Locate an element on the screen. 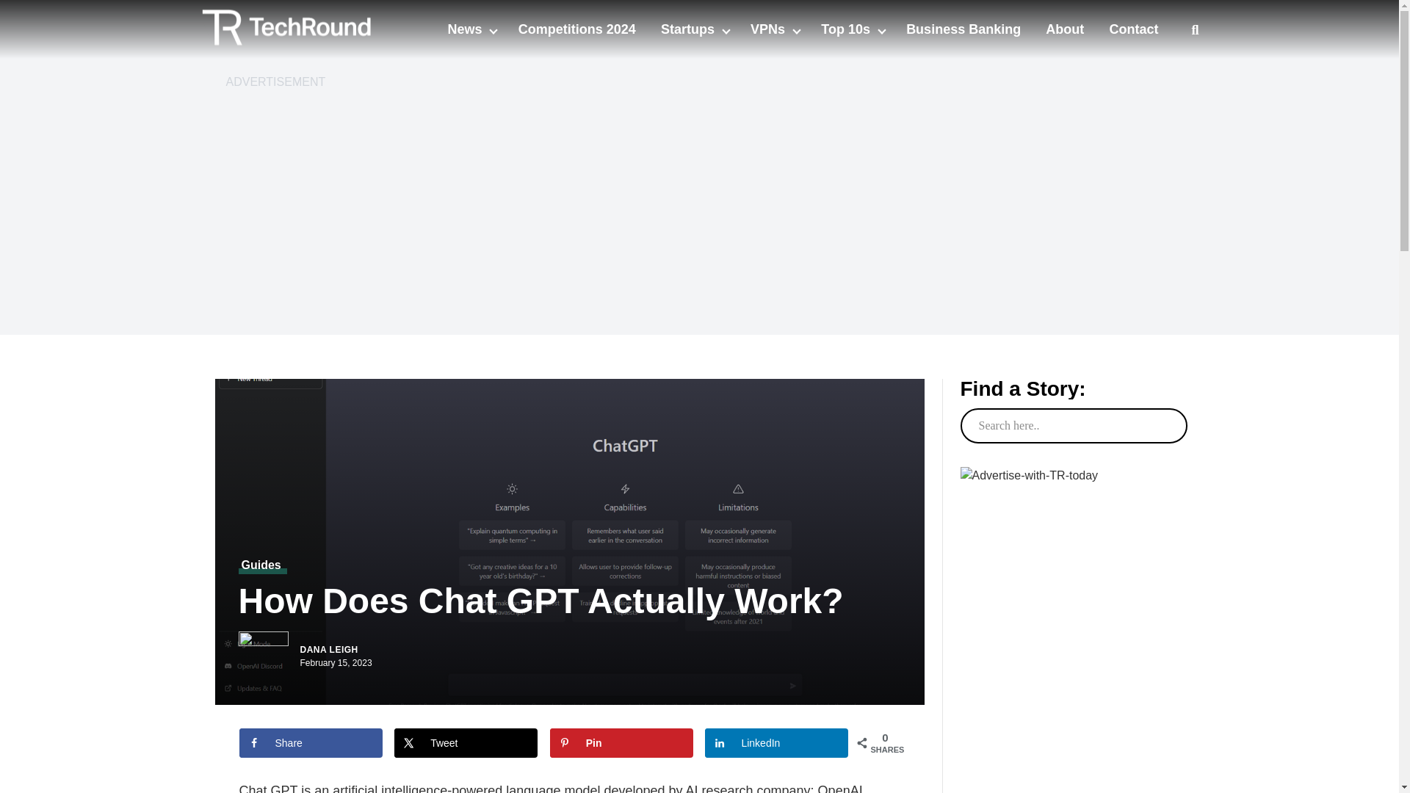 This screenshot has height=793, width=1410. Startups is located at coordinates (689, 29).